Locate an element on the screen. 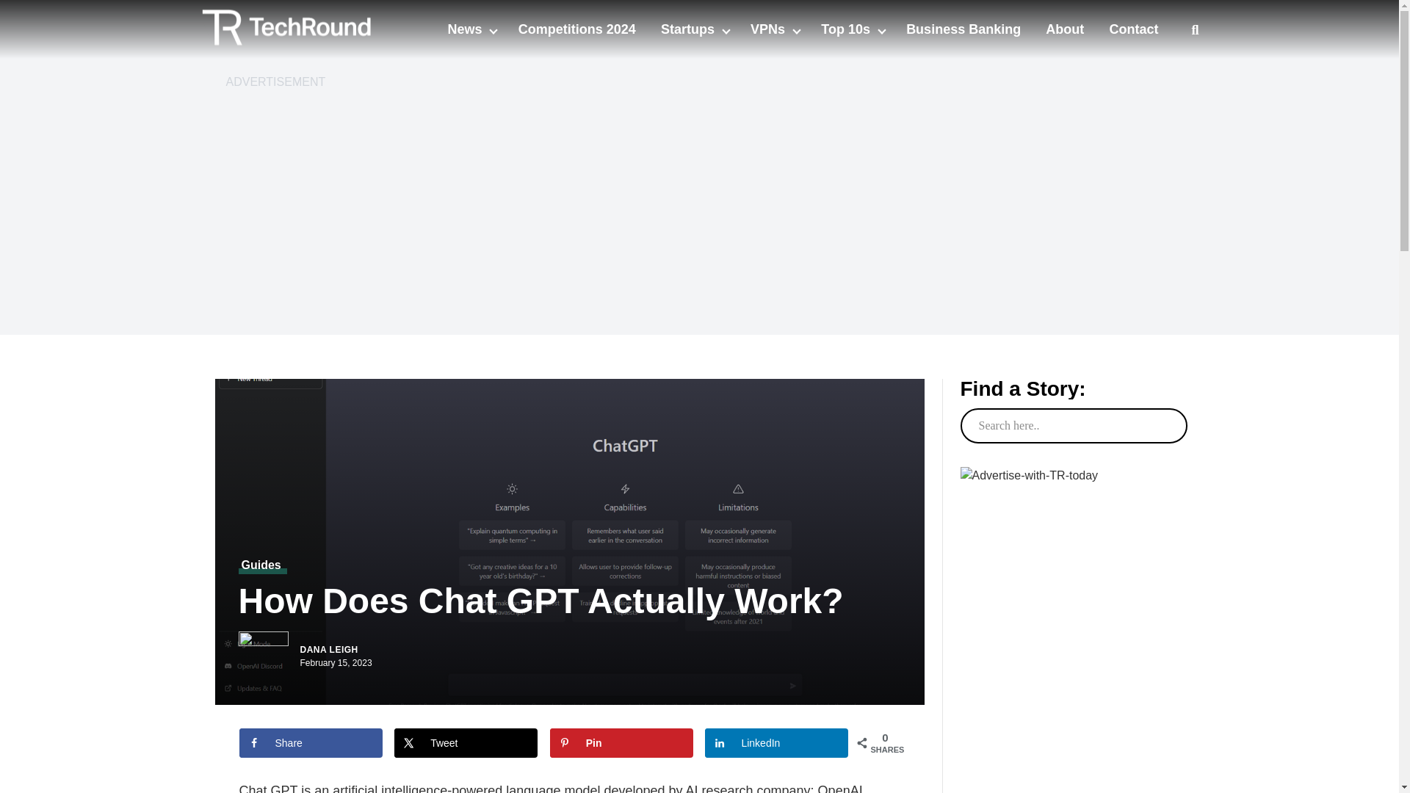 This screenshot has height=793, width=1410. Startups is located at coordinates (689, 29).